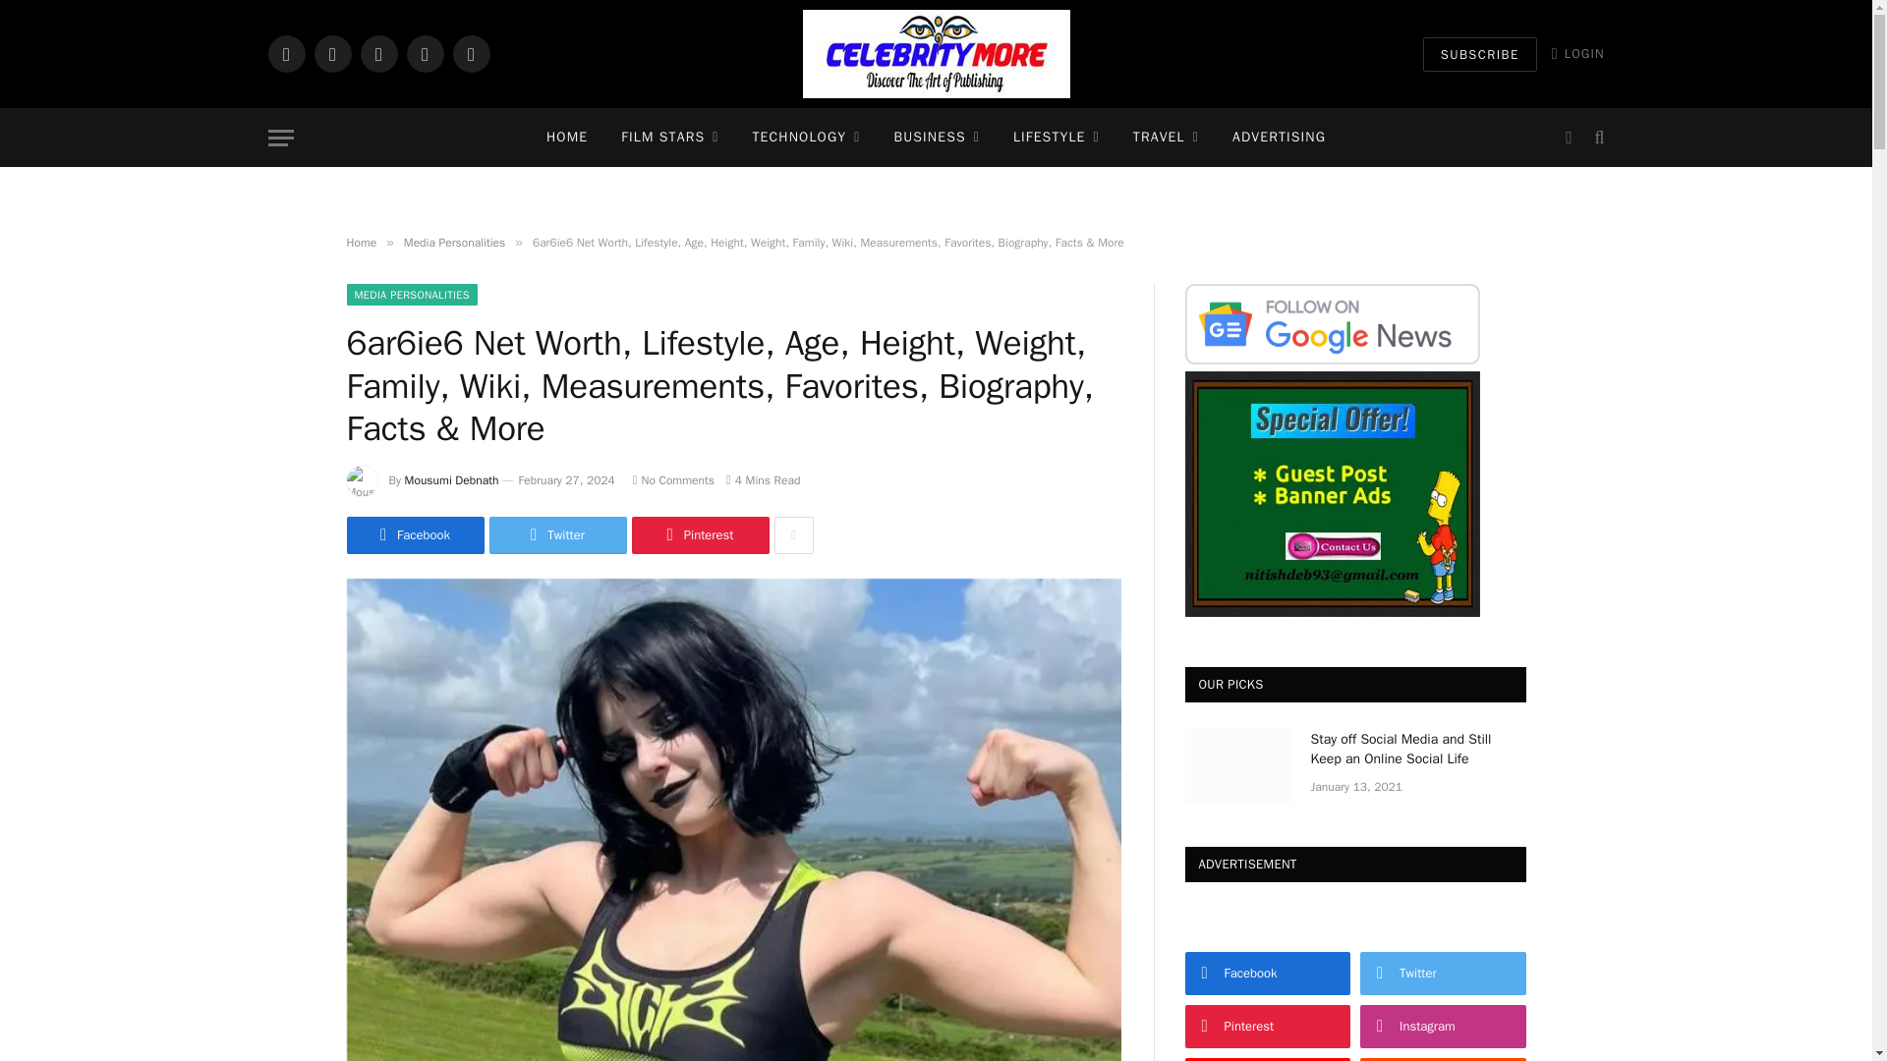  I want to click on Facebook, so click(285, 53).